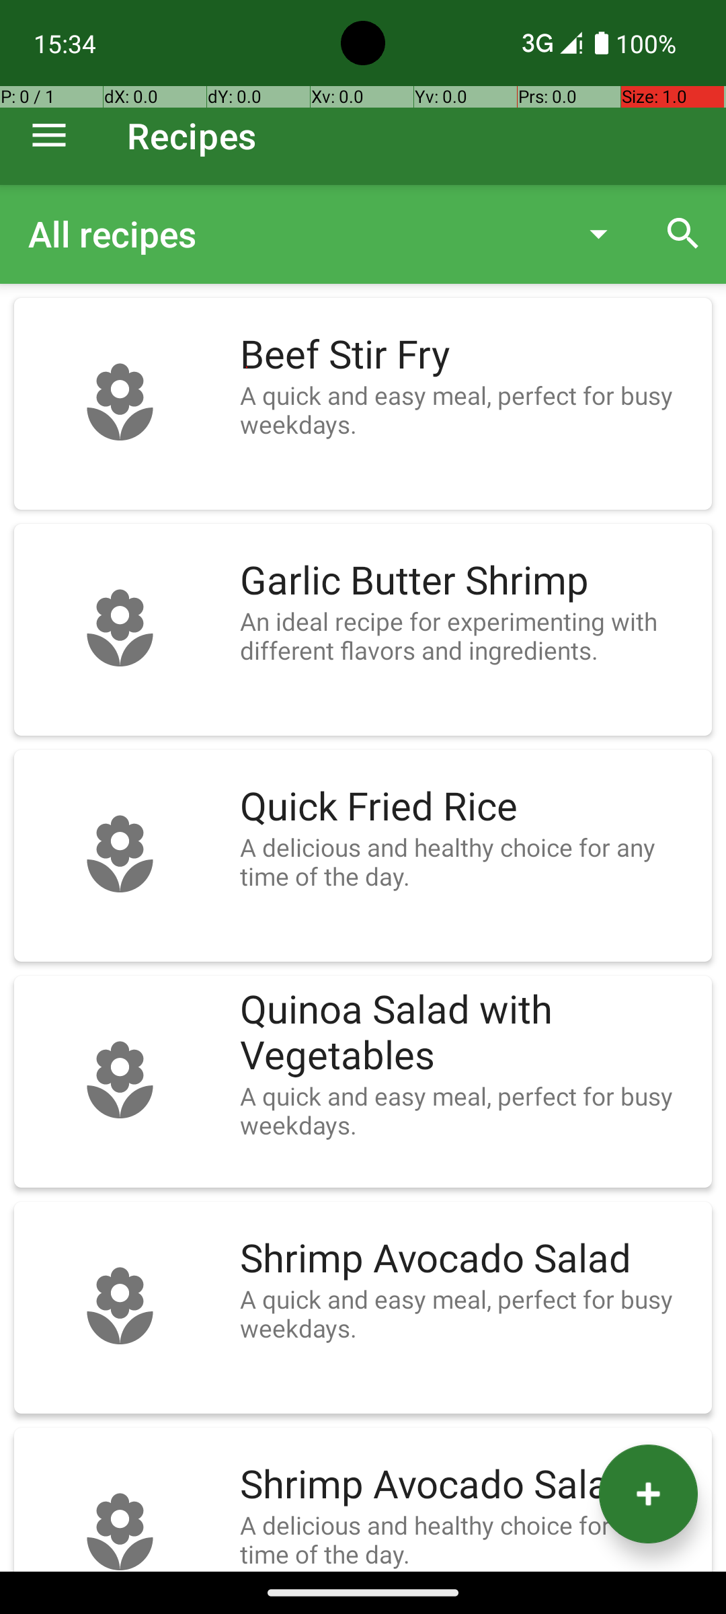 The height and width of the screenshot is (1614, 726). Describe the element at coordinates (469, 355) in the screenshot. I see `Beef Stir Fry` at that location.